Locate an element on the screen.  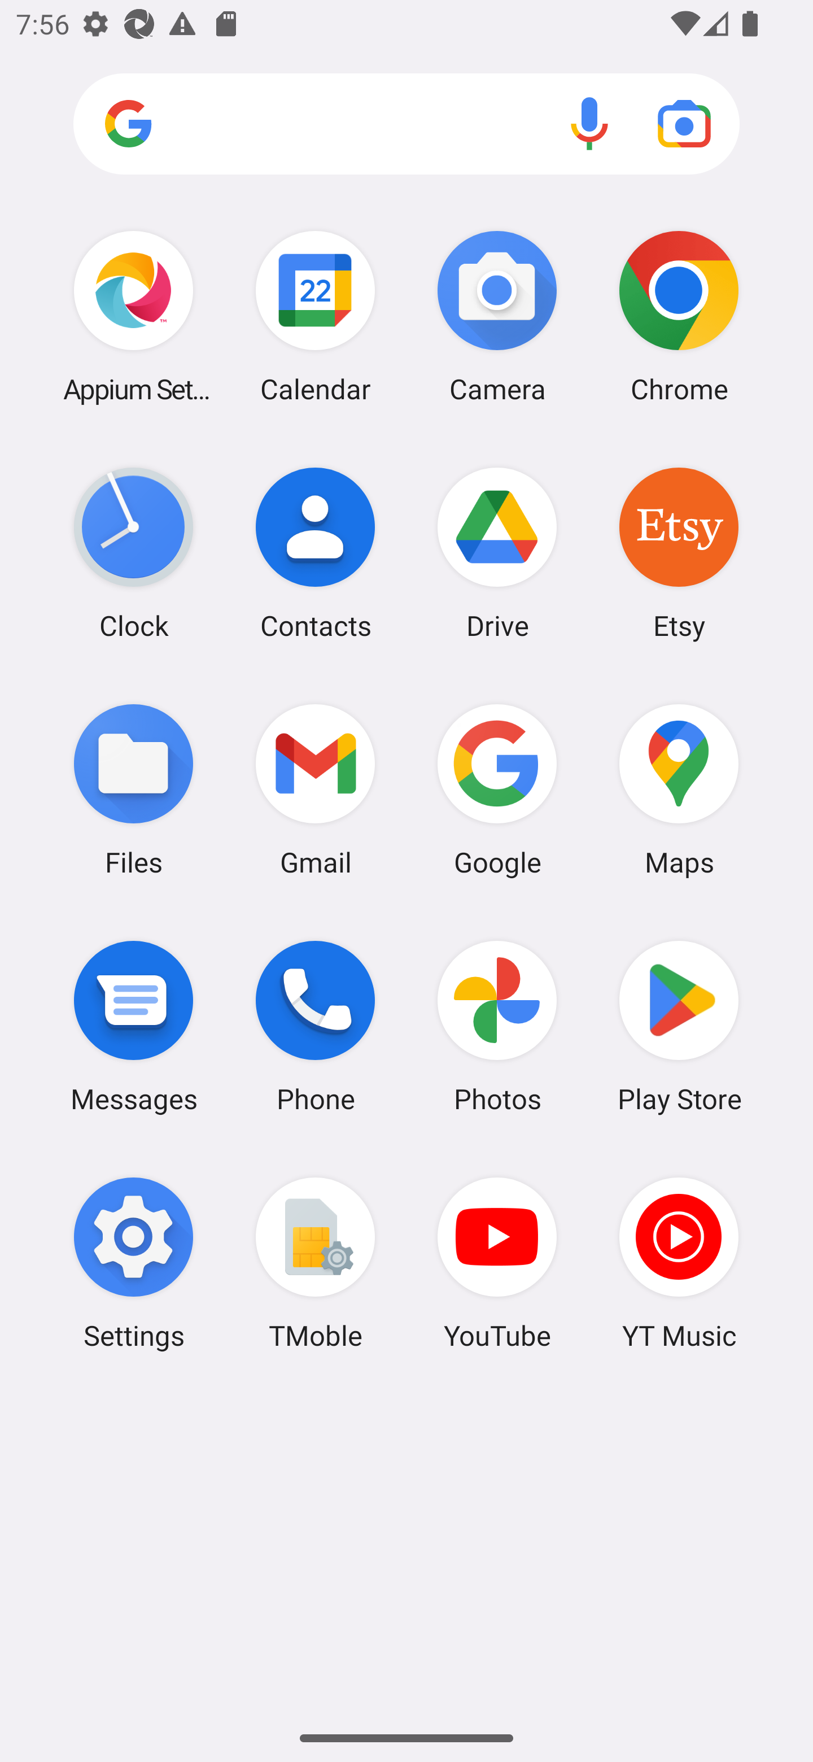
Chrome is located at coordinates (679, 316).